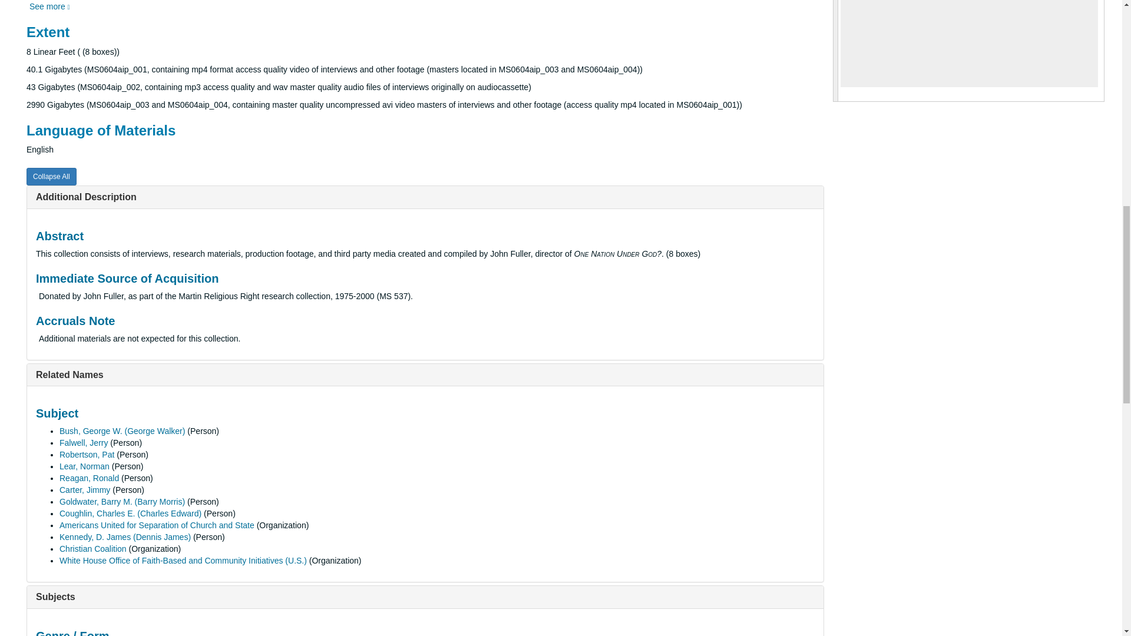  I want to click on Christian Coalition, so click(93, 549).